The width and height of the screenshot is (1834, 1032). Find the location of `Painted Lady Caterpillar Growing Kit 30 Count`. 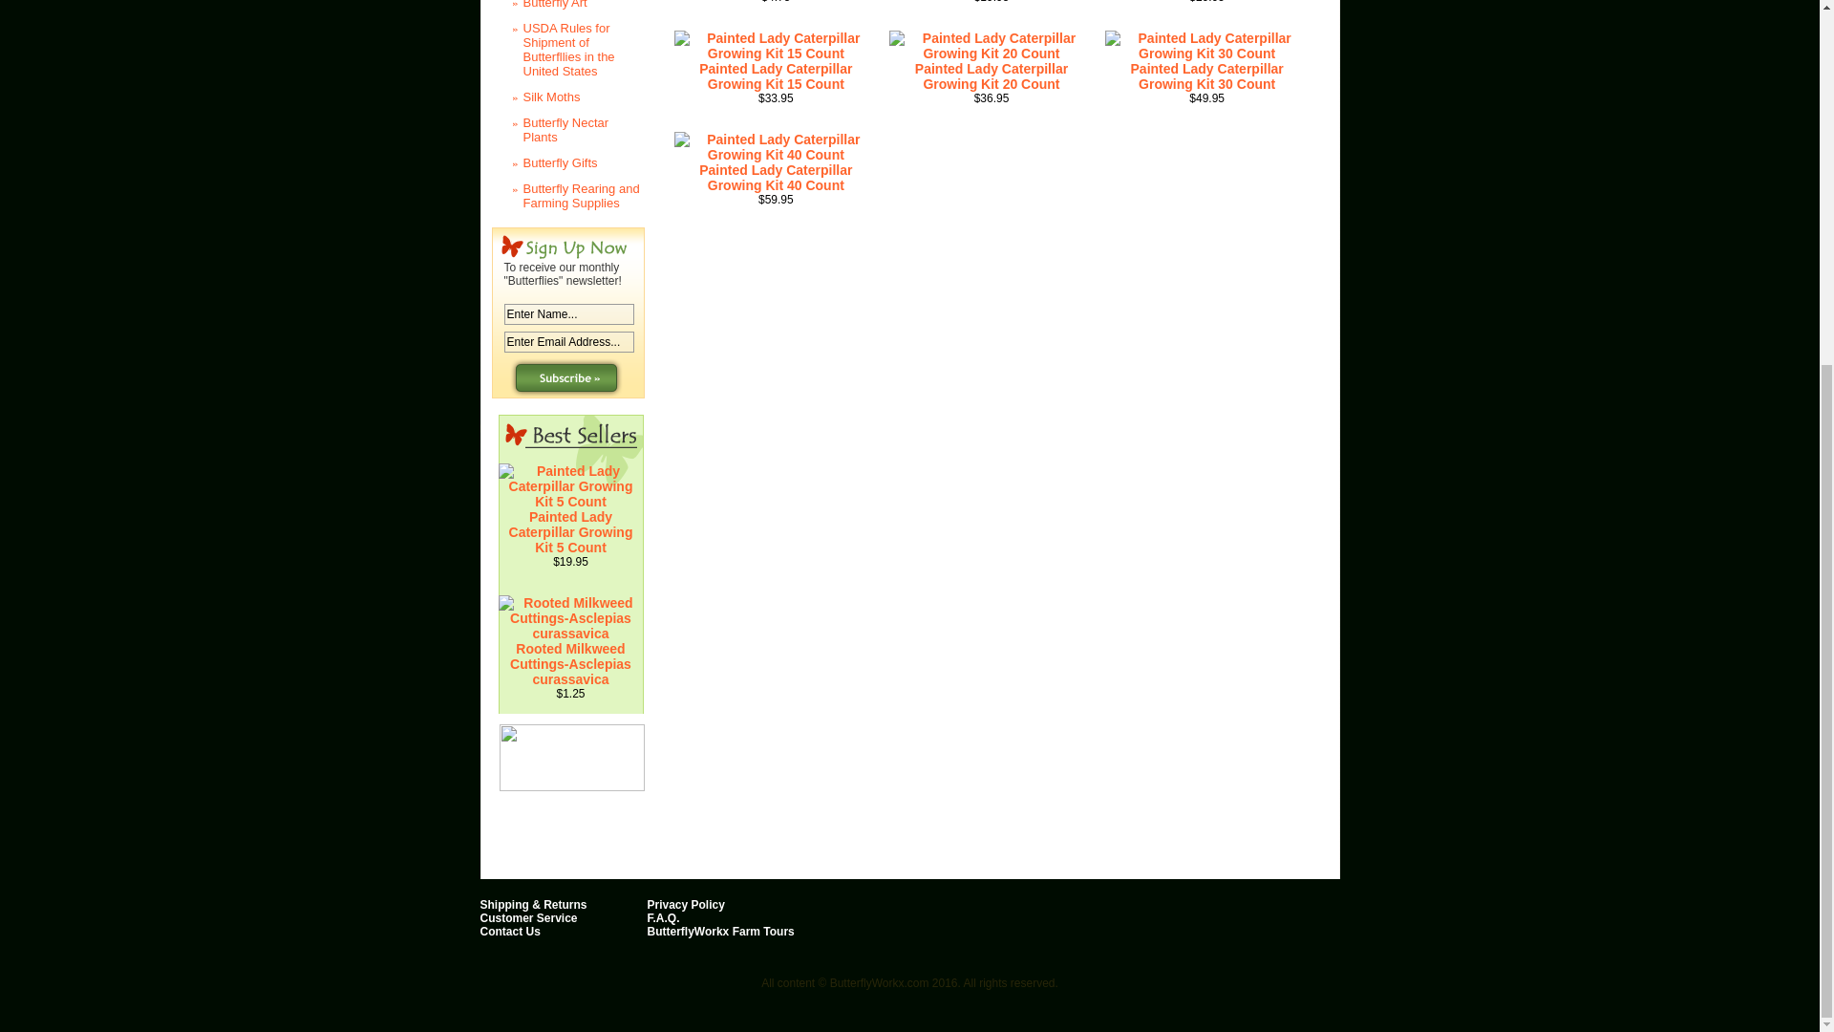

Painted Lady Caterpillar Growing Kit 30 Count is located at coordinates (1207, 76).